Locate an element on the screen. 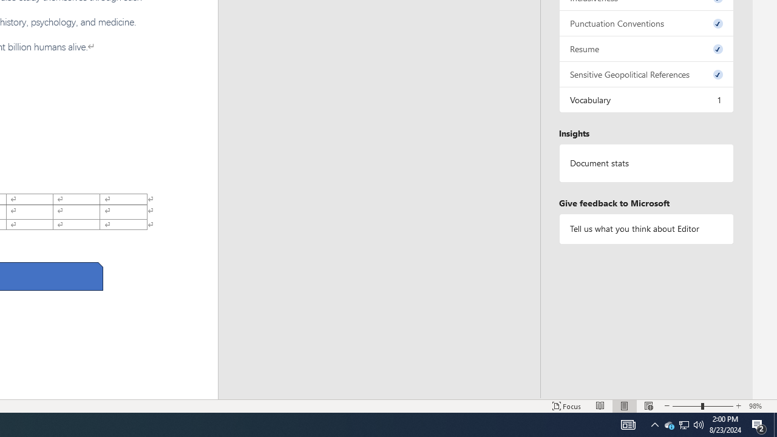 The height and width of the screenshot is (437, 777). Resume, 0 issues. Press space or enter to review items. is located at coordinates (646, 49).